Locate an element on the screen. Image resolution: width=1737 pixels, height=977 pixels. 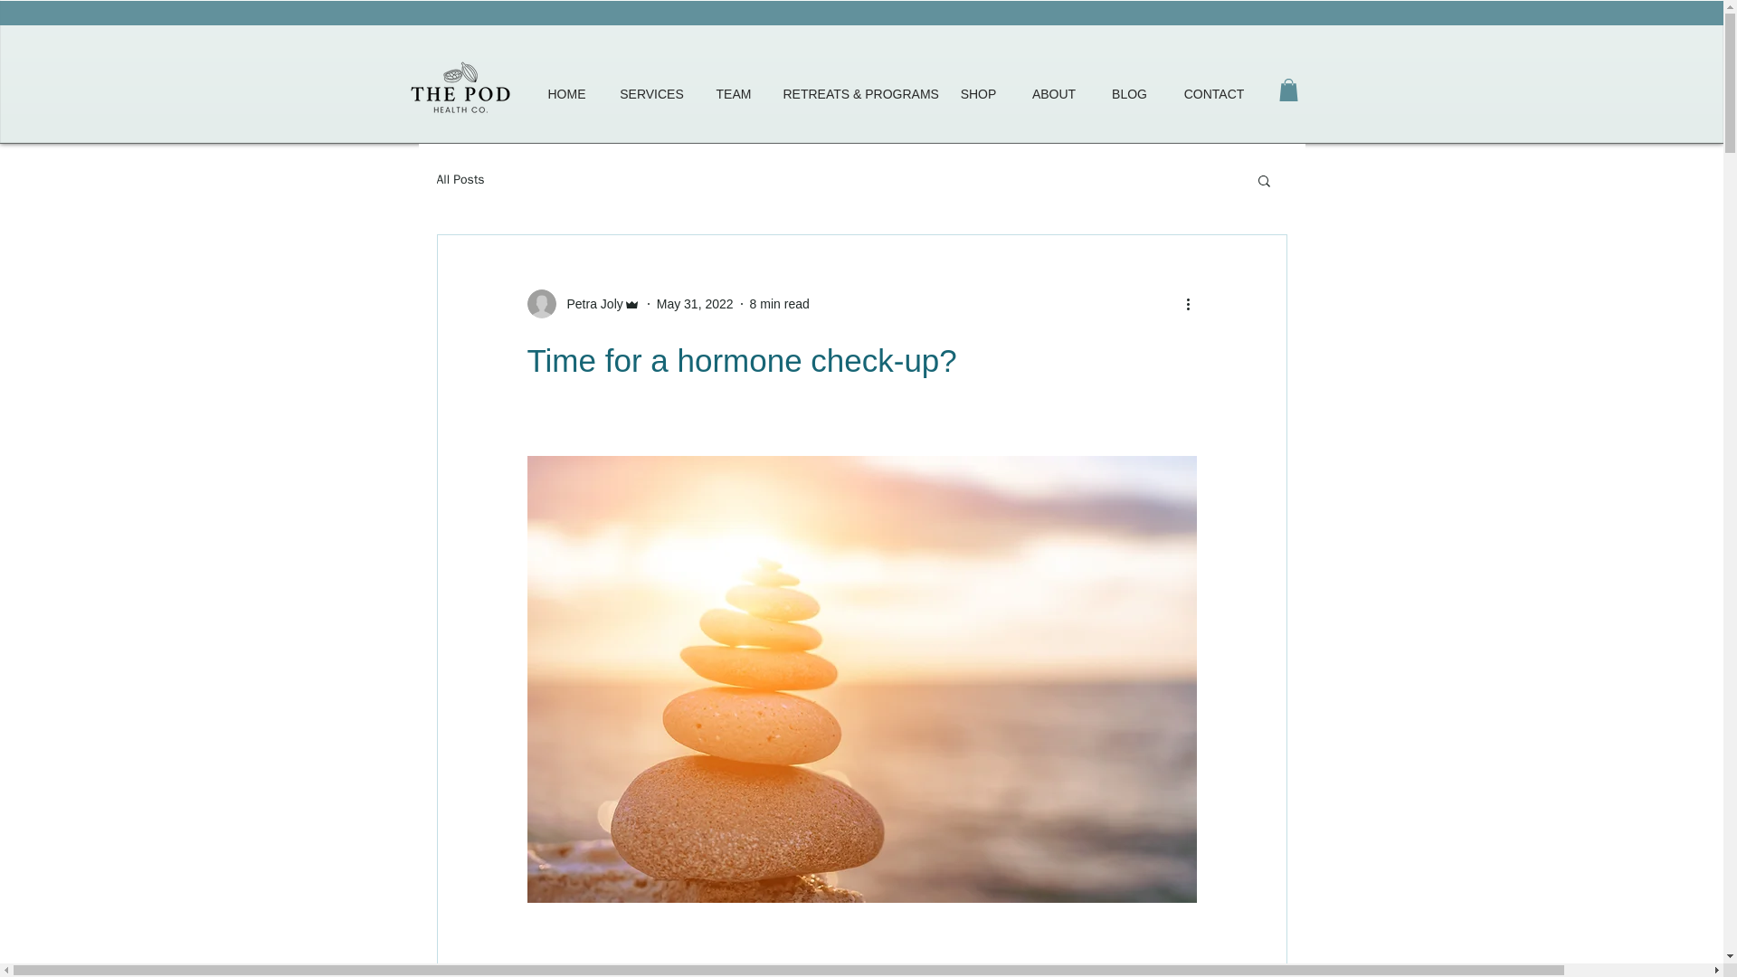
SERVICES is located at coordinates (651, 94).